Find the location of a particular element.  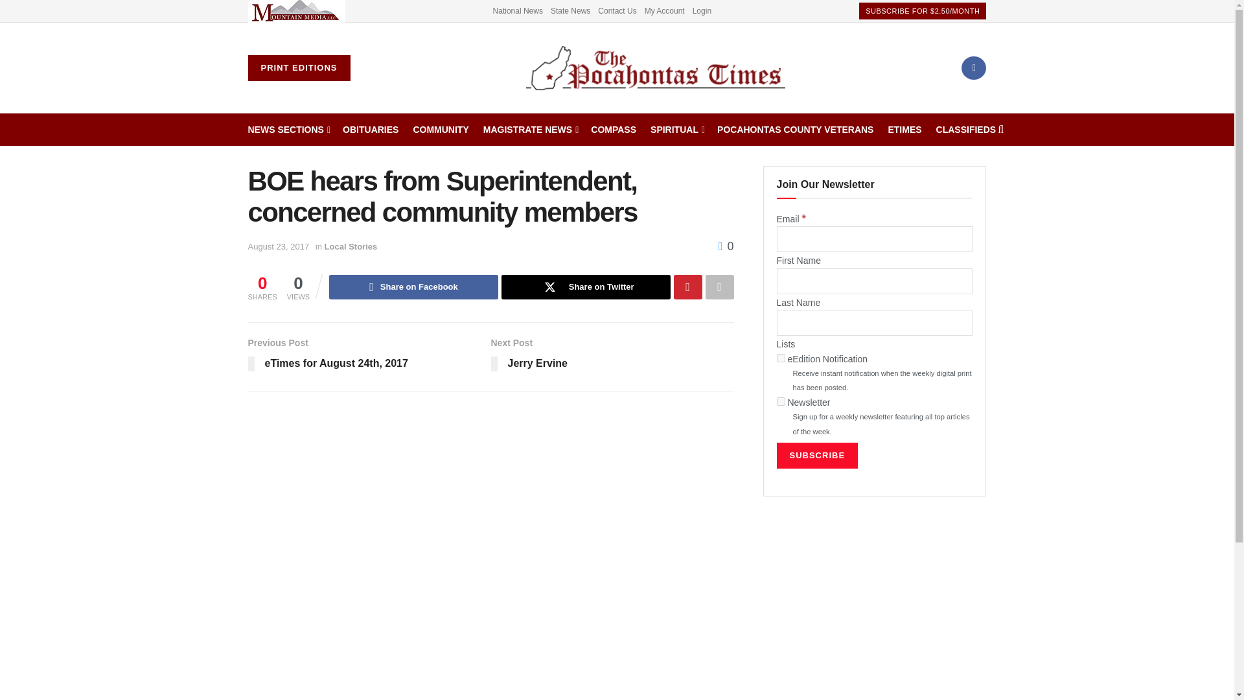

2 is located at coordinates (780, 402).